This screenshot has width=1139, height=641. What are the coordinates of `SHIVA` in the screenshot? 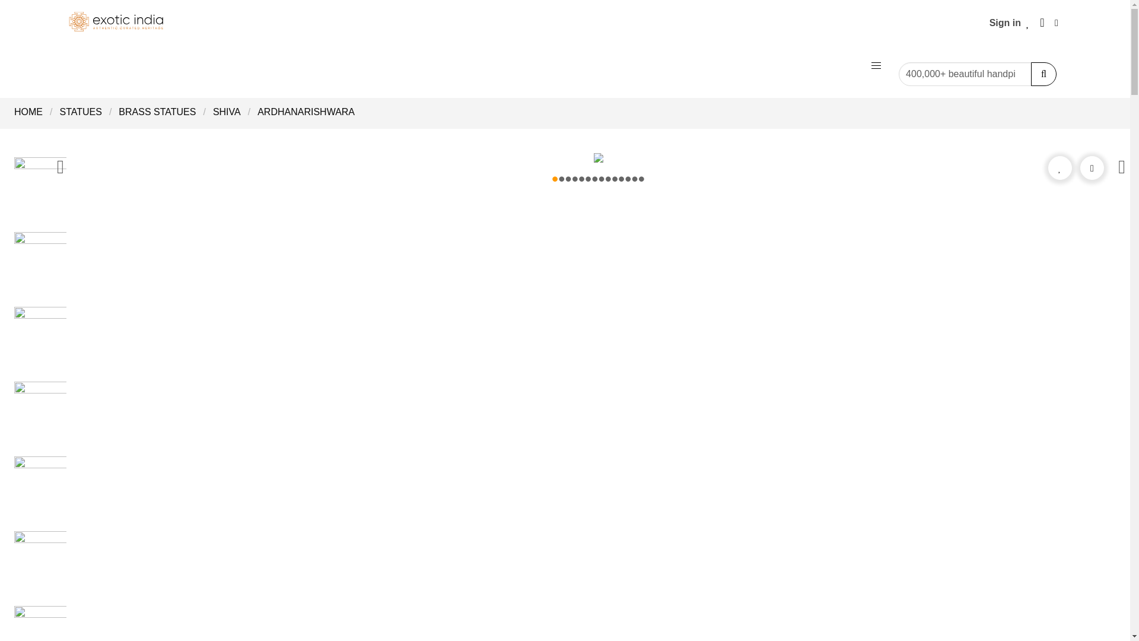 It's located at (227, 112).